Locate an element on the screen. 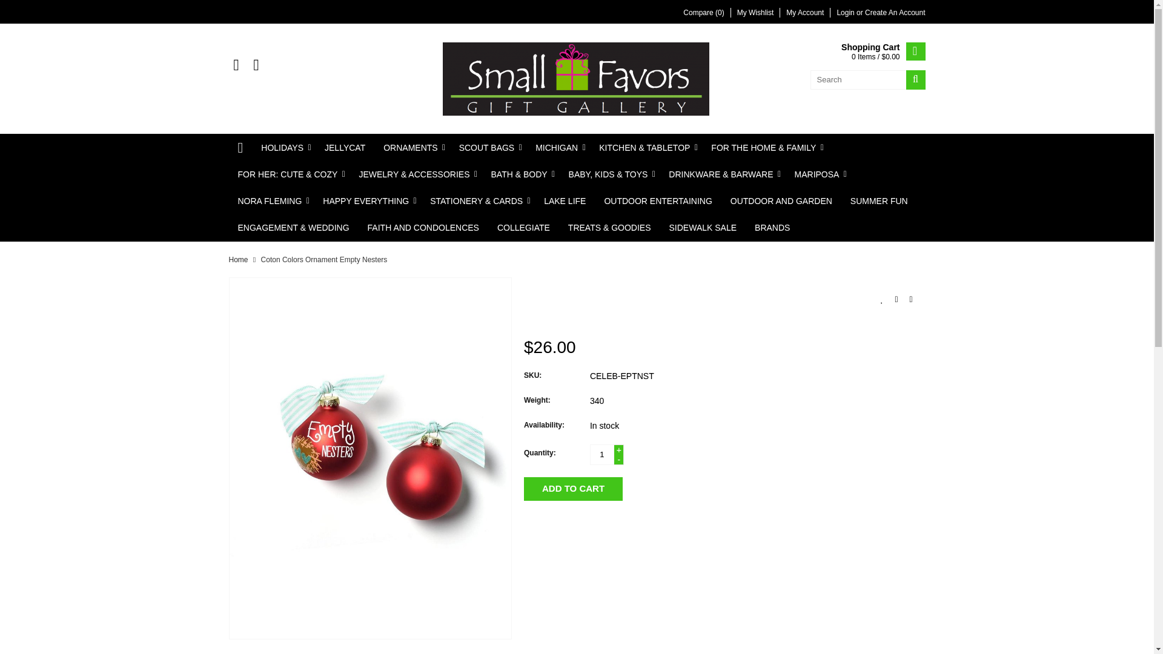  Login is located at coordinates (846, 13).